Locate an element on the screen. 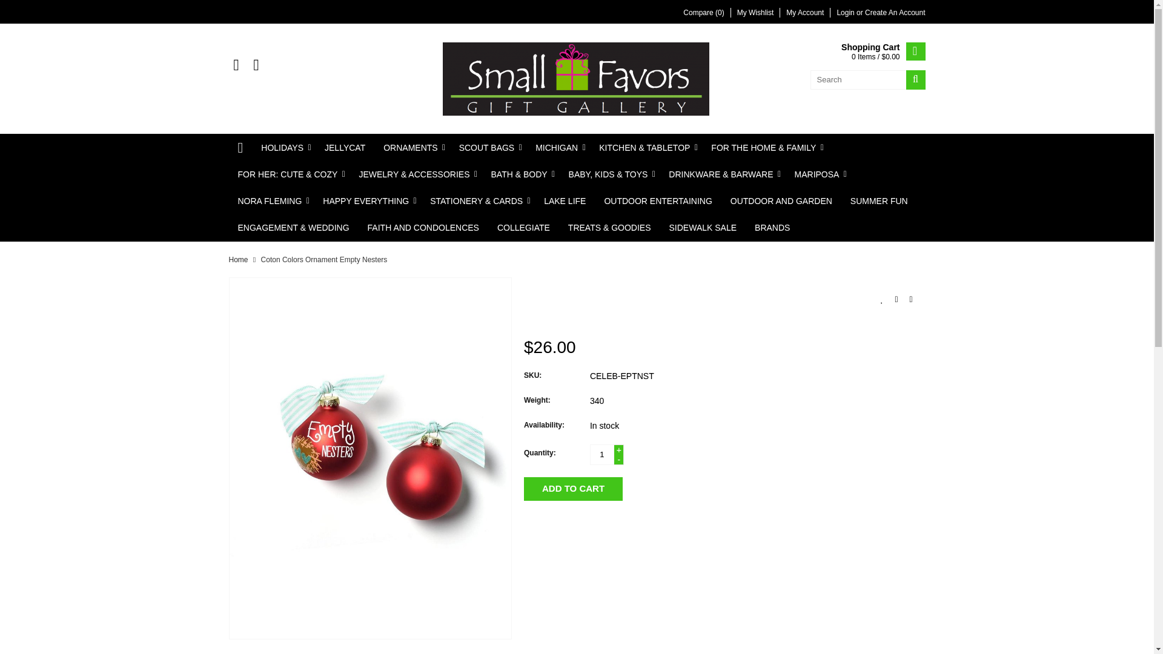  Login is located at coordinates (846, 13).